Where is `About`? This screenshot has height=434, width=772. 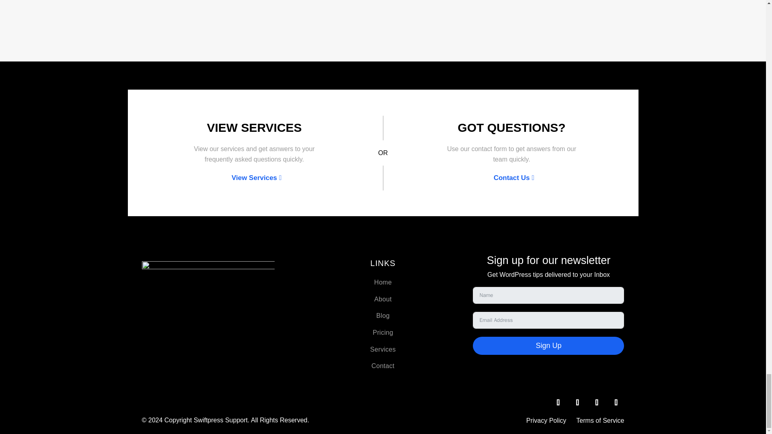
About is located at coordinates (383, 299).